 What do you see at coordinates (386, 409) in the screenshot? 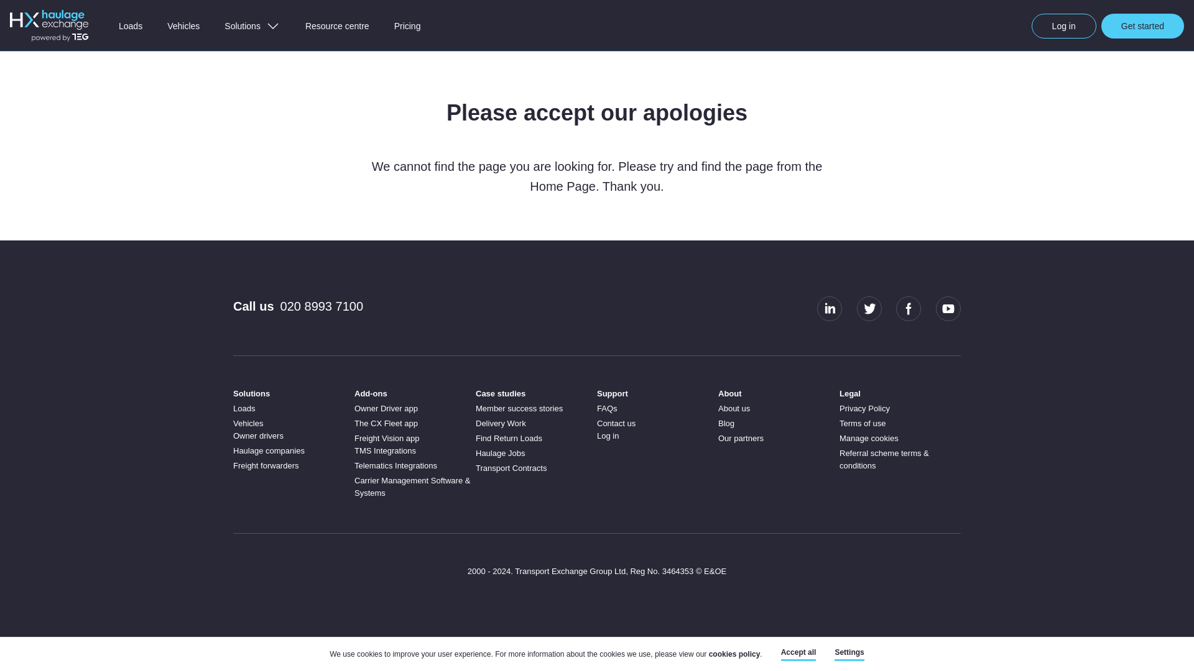
I see `Owner Driver app` at bounding box center [386, 409].